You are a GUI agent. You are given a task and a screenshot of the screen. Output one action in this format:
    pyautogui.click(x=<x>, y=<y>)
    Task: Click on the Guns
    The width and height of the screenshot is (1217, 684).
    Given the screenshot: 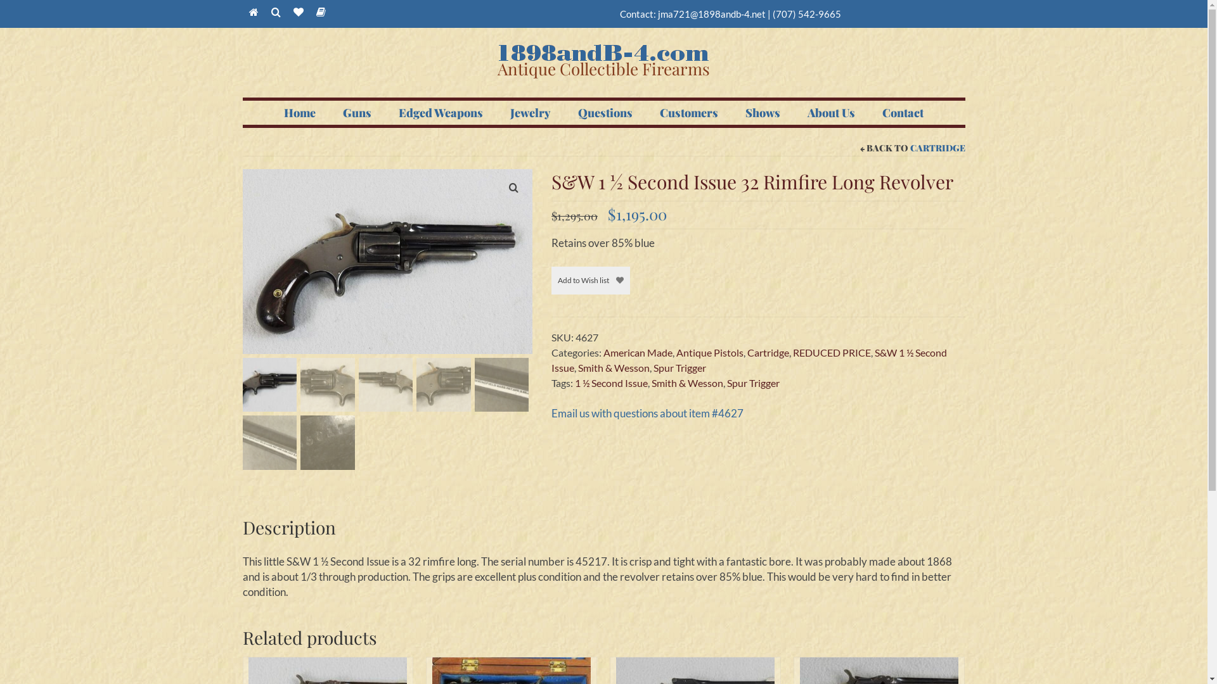 What is the action you would take?
    pyautogui.click(x=357, y=113)
    